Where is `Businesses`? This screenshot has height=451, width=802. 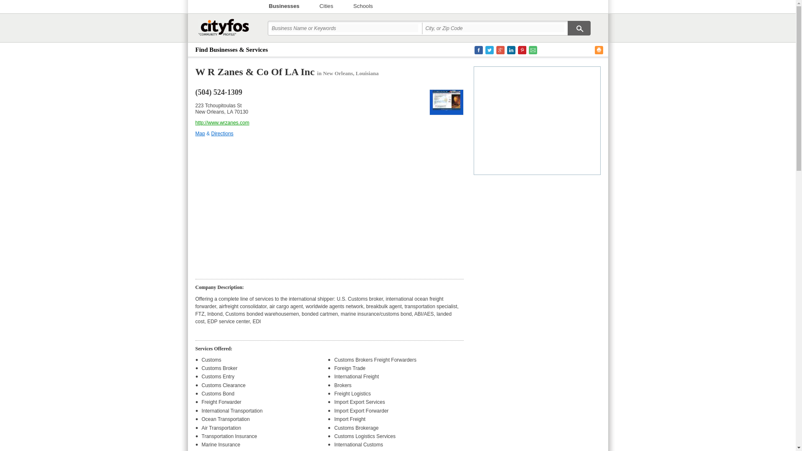
Businesses is located at coordinates (284, 6).